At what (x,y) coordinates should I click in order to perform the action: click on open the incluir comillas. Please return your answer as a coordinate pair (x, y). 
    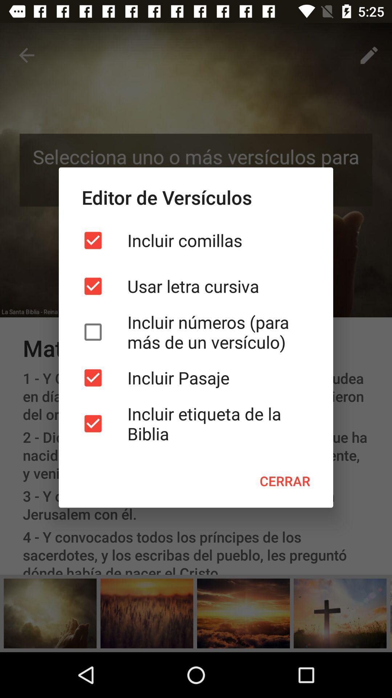
    Looking at the image, I should click on (196, 240).